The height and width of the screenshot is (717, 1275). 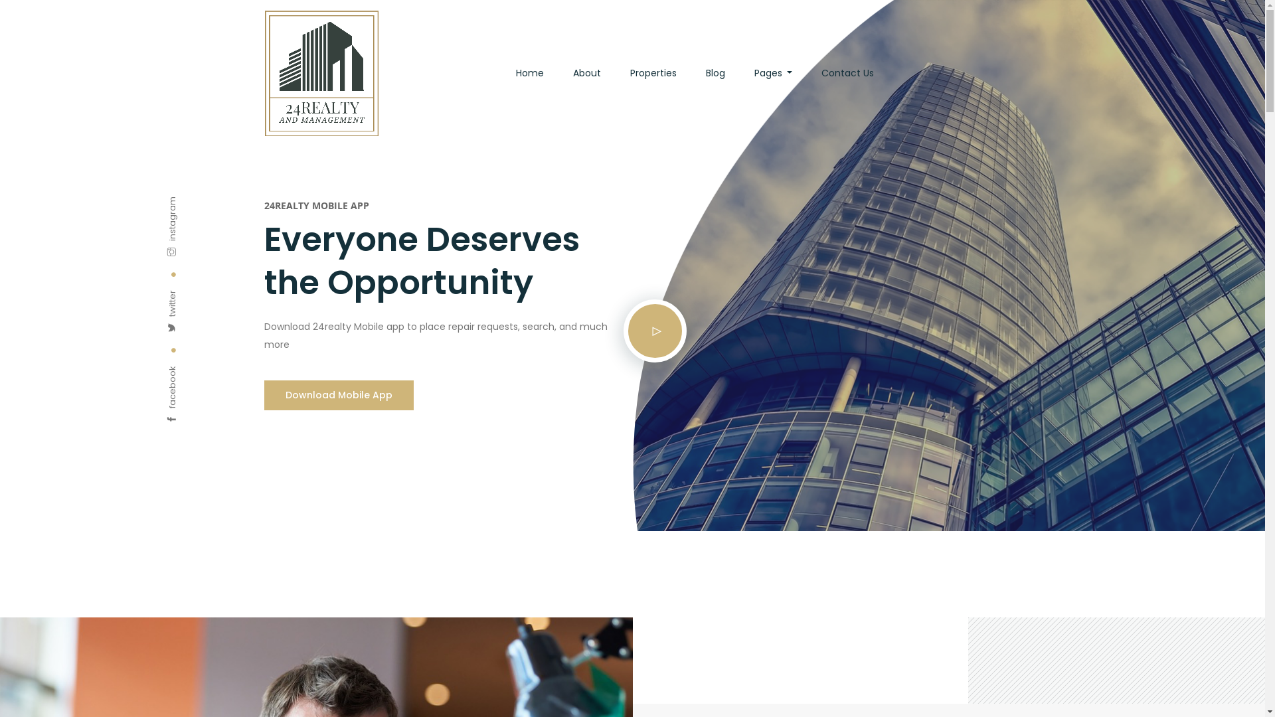 What do you see at coordinates (653, 73) in the screenshot?
I see `Properties` at bounding box center [653, 73].